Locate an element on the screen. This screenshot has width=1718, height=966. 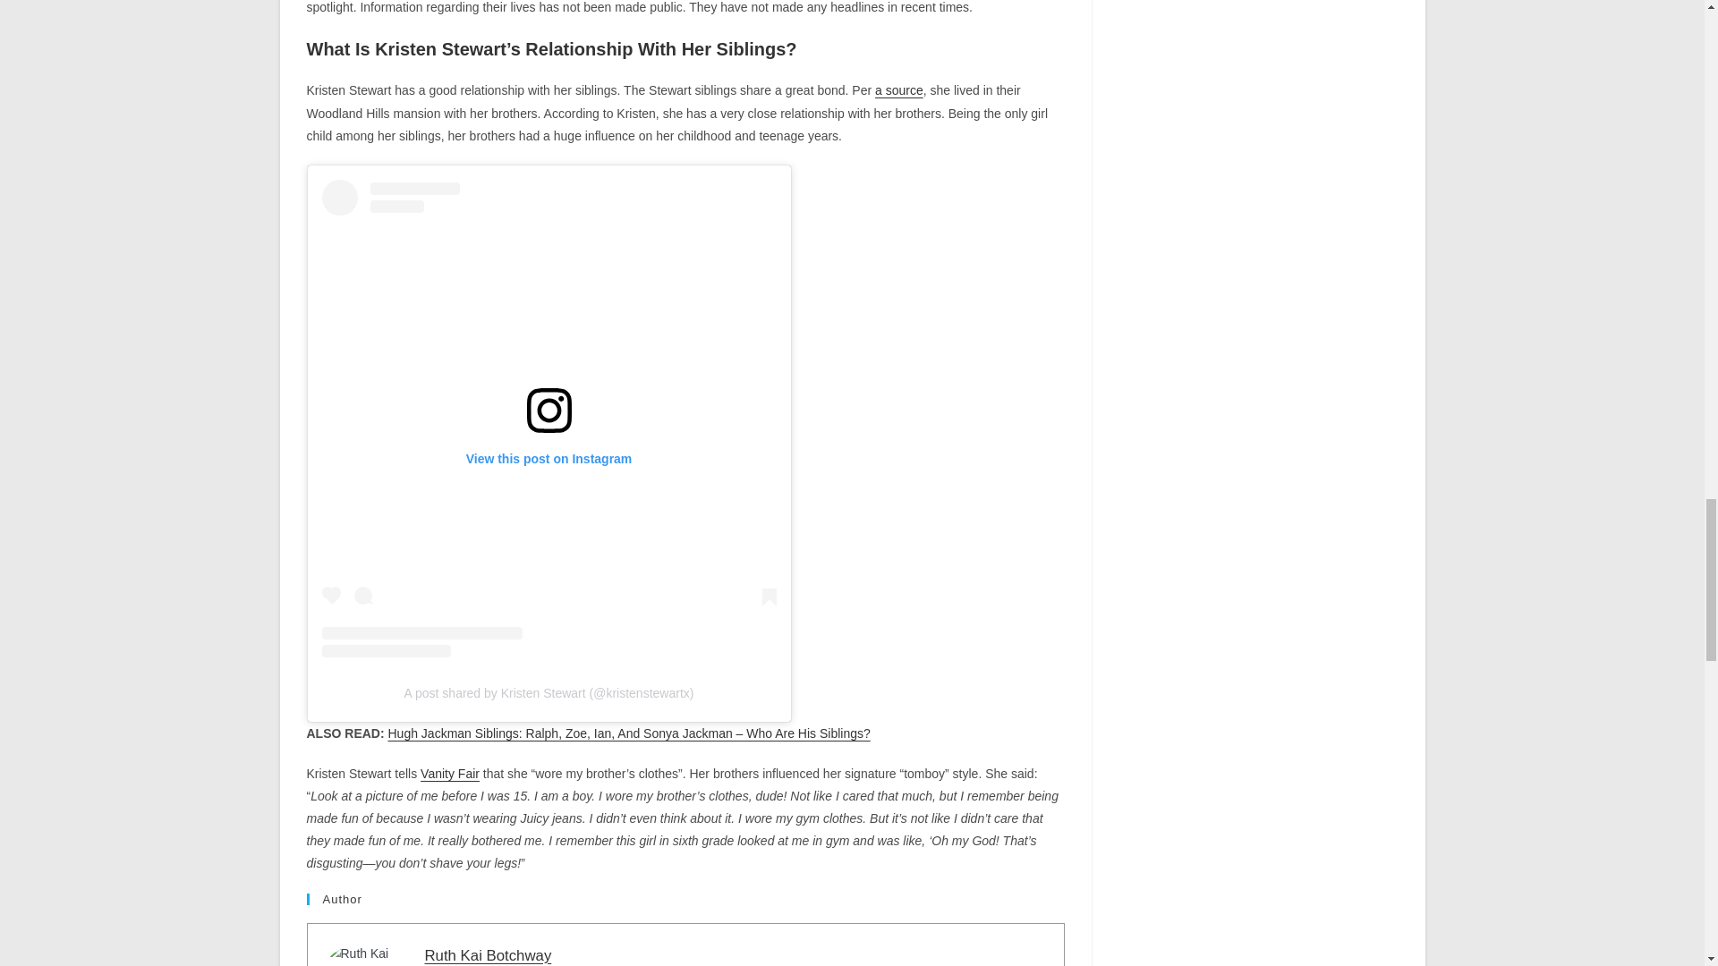
a source is located at coordinates (898, 89).